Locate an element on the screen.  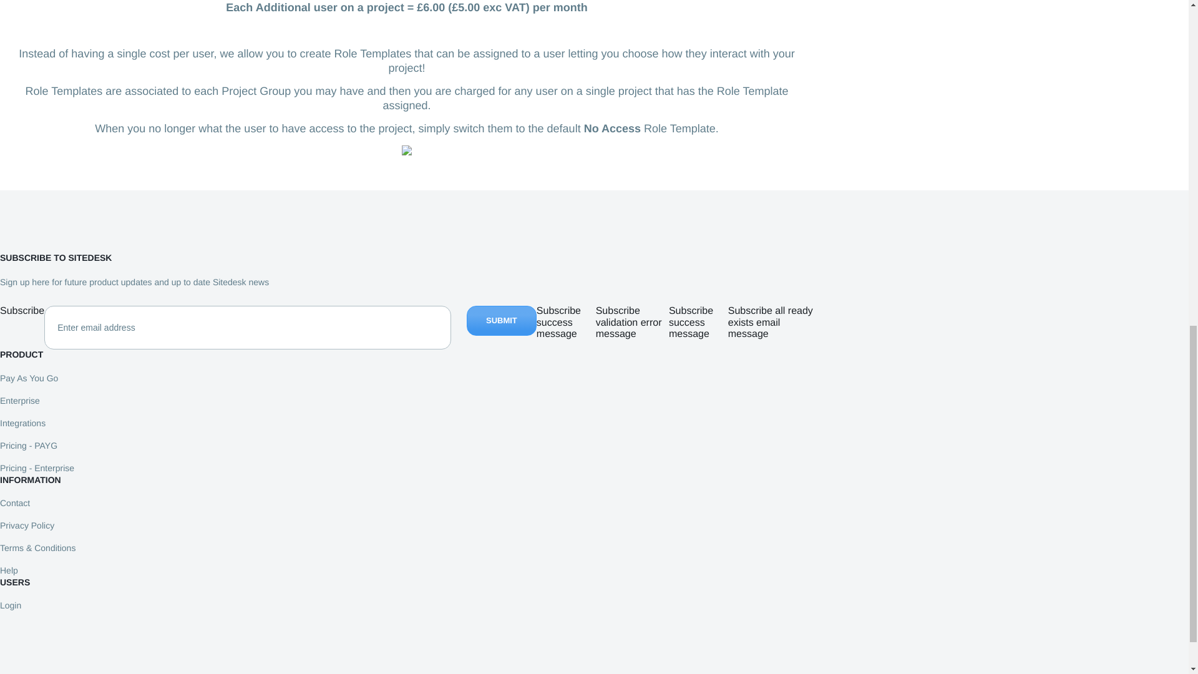
Integrations is located at coordinates (22, 422).